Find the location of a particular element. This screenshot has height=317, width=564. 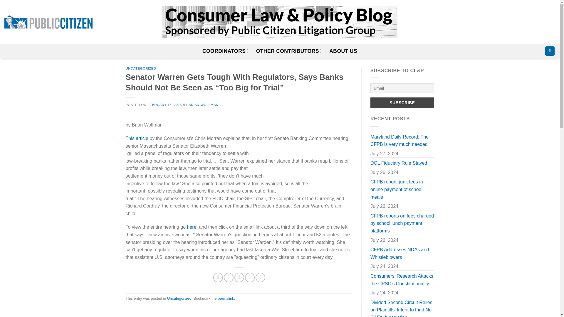

DOL Fiduciary Rule Stayed is located at coordinates (399, 163).